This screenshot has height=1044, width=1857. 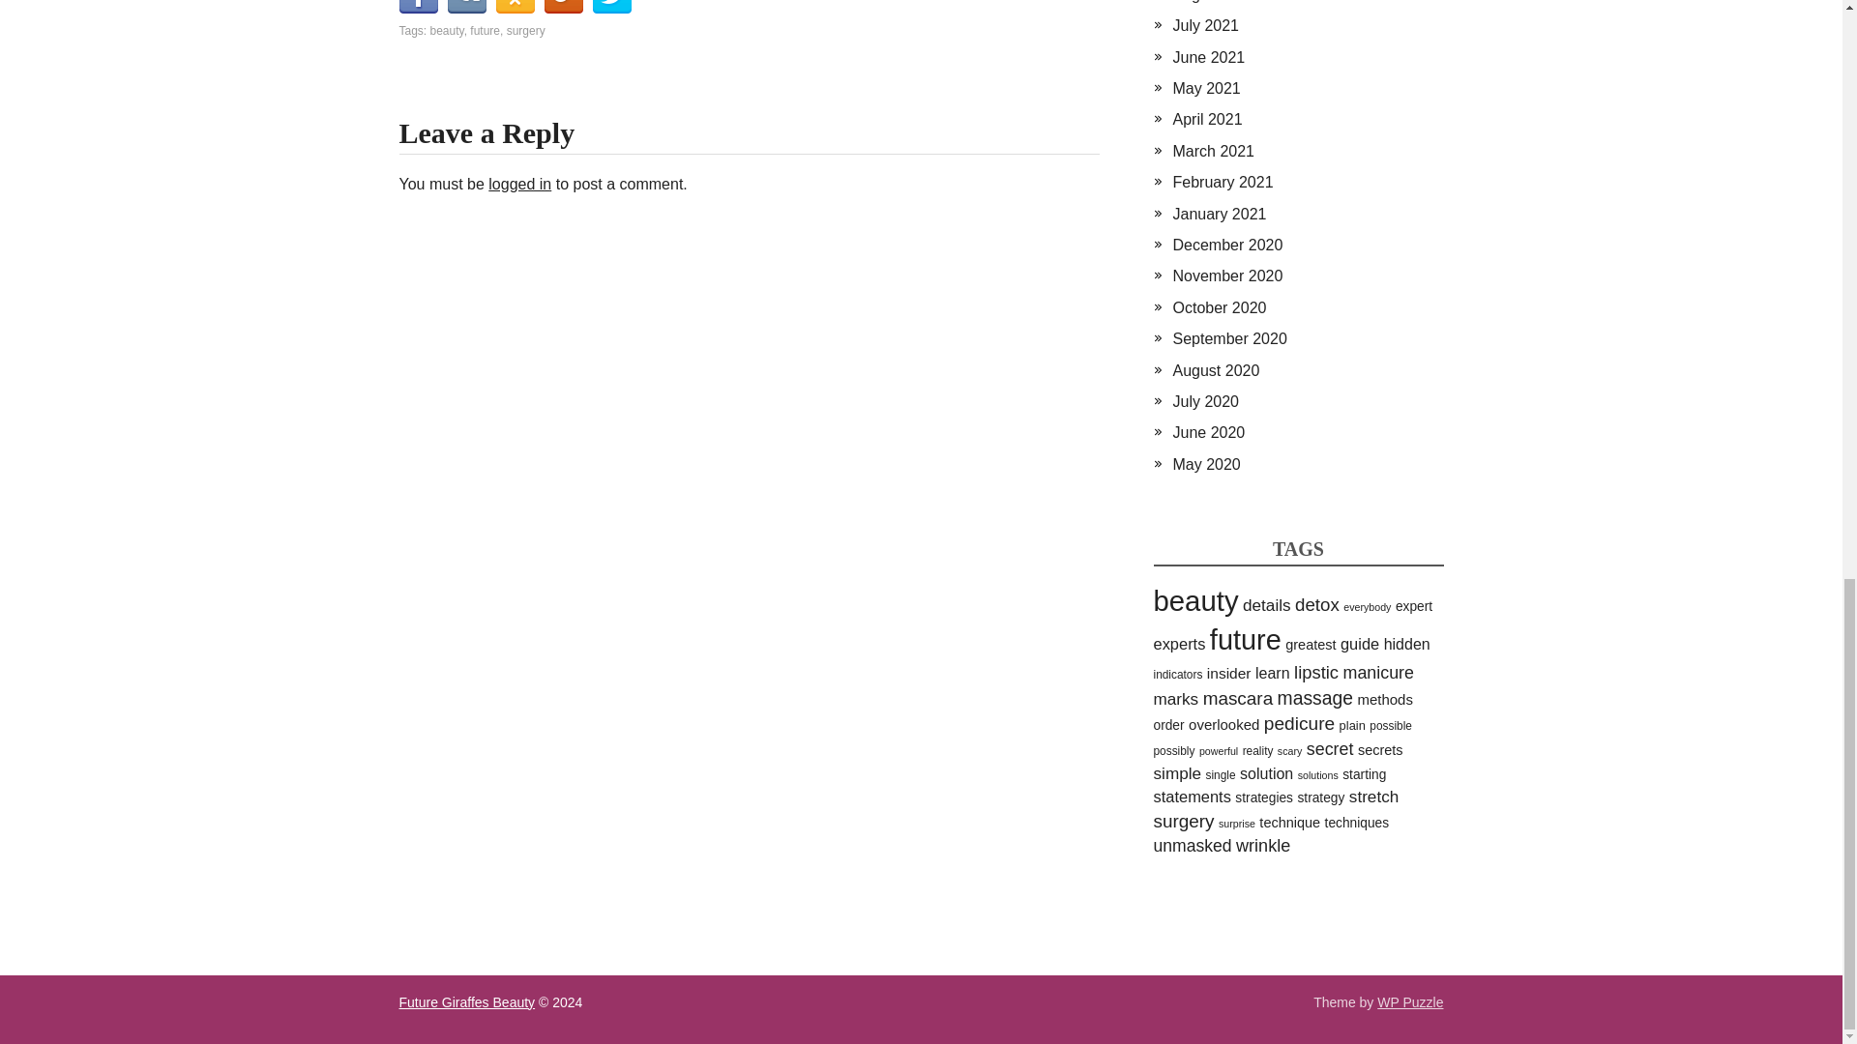 I want to click on June 2021, so click(x=1207, y=57).